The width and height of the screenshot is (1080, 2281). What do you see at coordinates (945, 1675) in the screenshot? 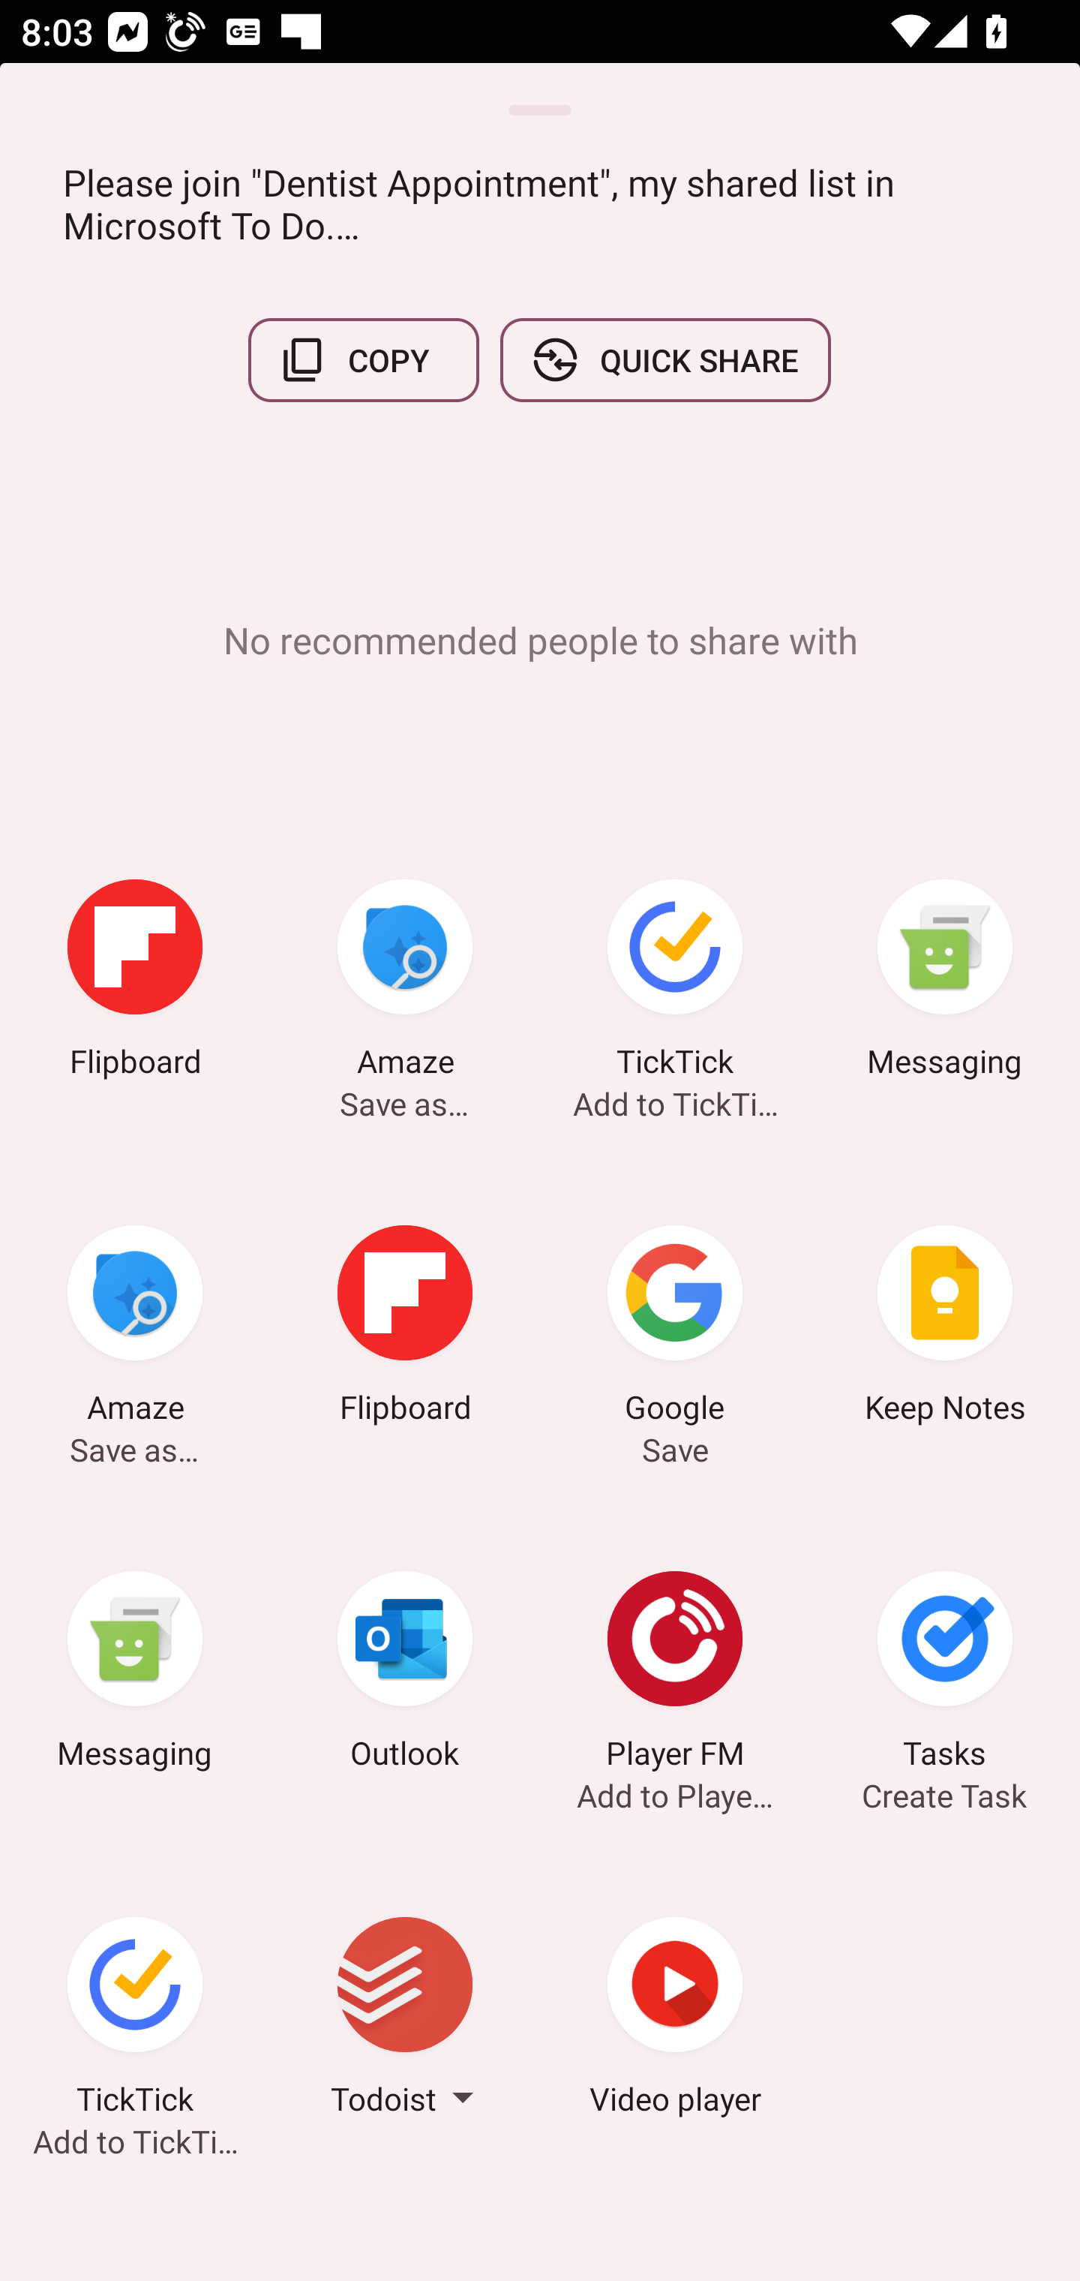
I see `Tasks Create Task` at bounding box center [945, 1675].